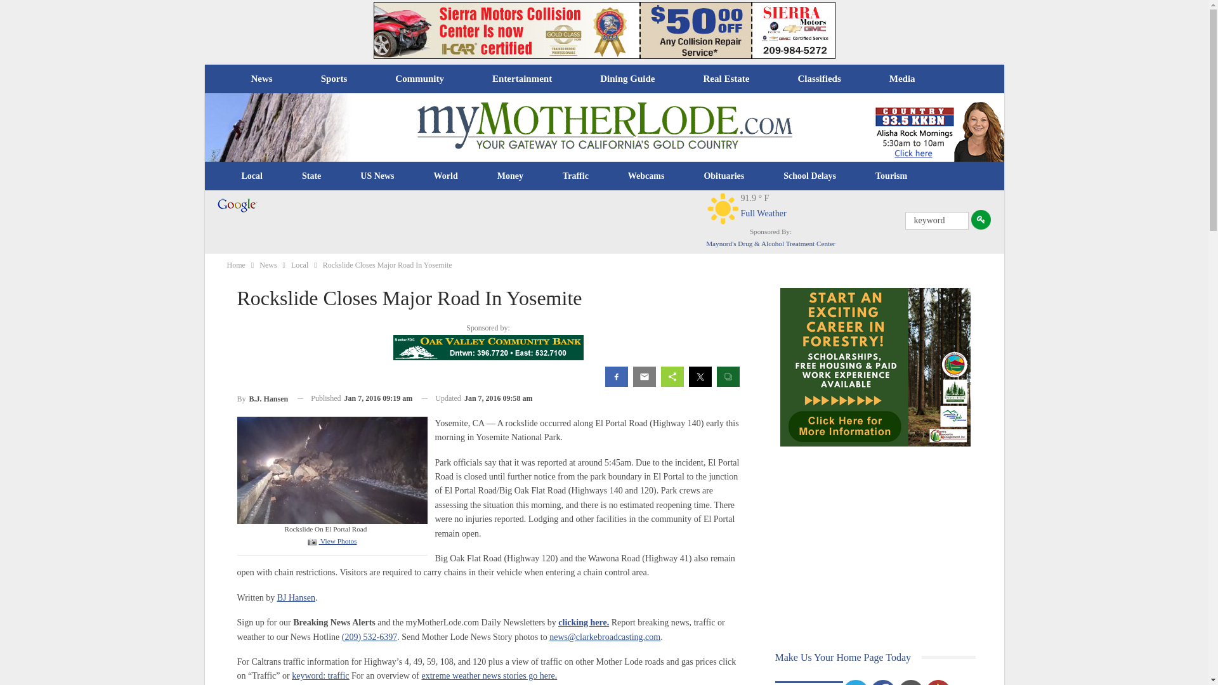  What do you see at coordinates (510, 176) in the screenshot?
I see `Money` at bounding box center [510, 176].